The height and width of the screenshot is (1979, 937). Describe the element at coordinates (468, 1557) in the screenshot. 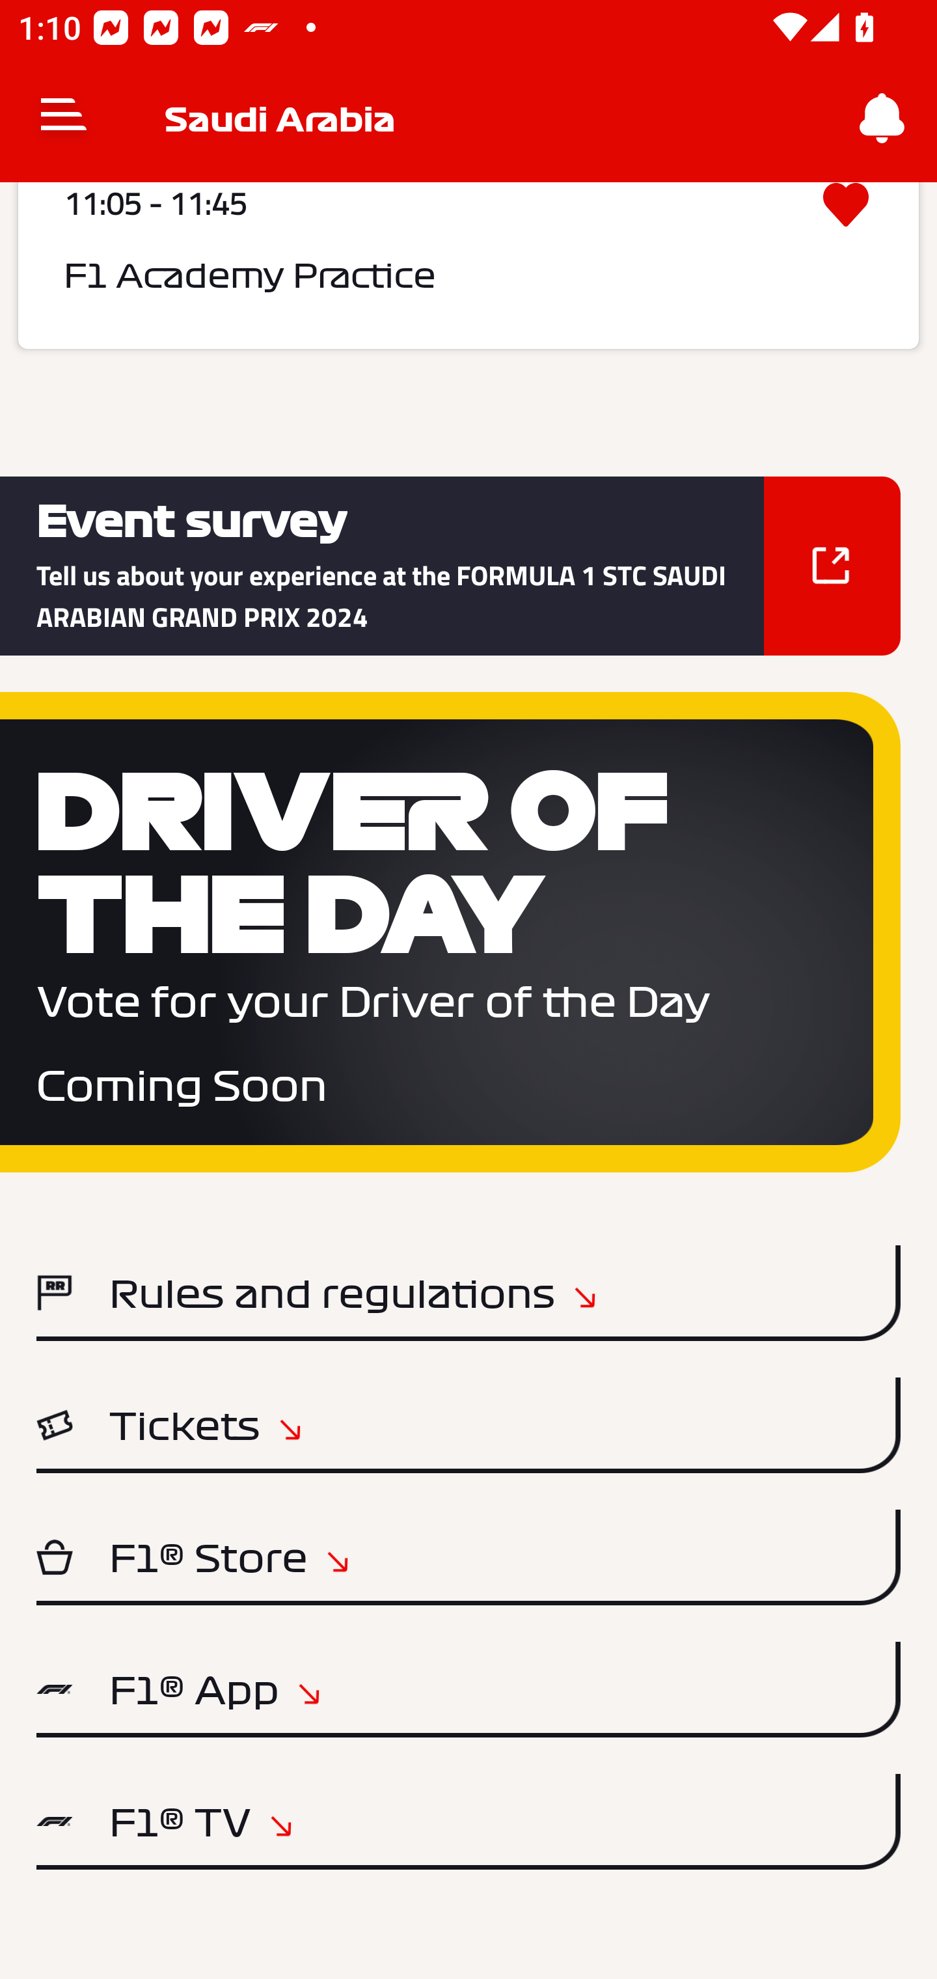

I see `F1® Store` at that location.